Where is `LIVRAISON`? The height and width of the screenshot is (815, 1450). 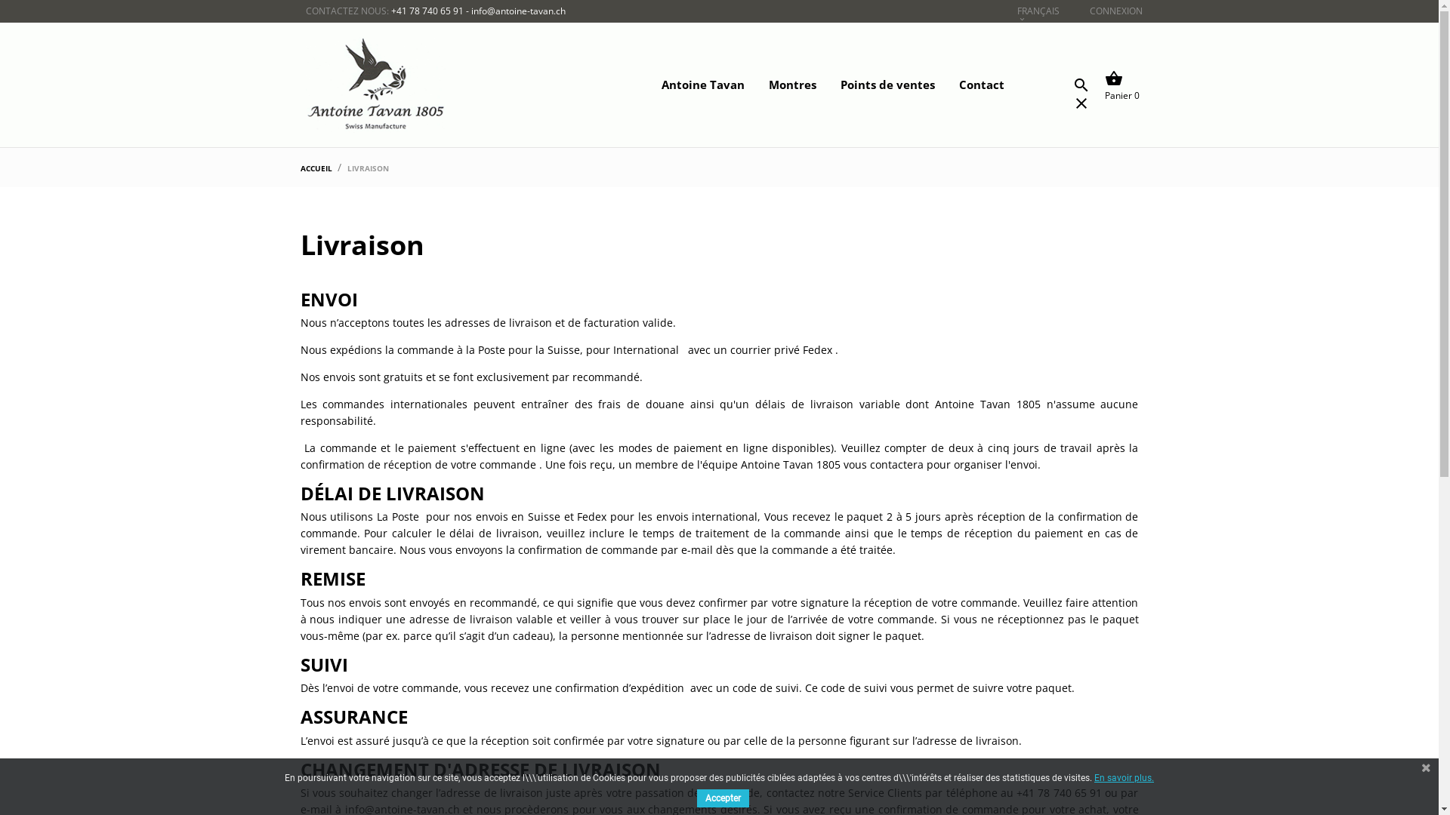 LIVRAISON is located at coordinates (369, 168).